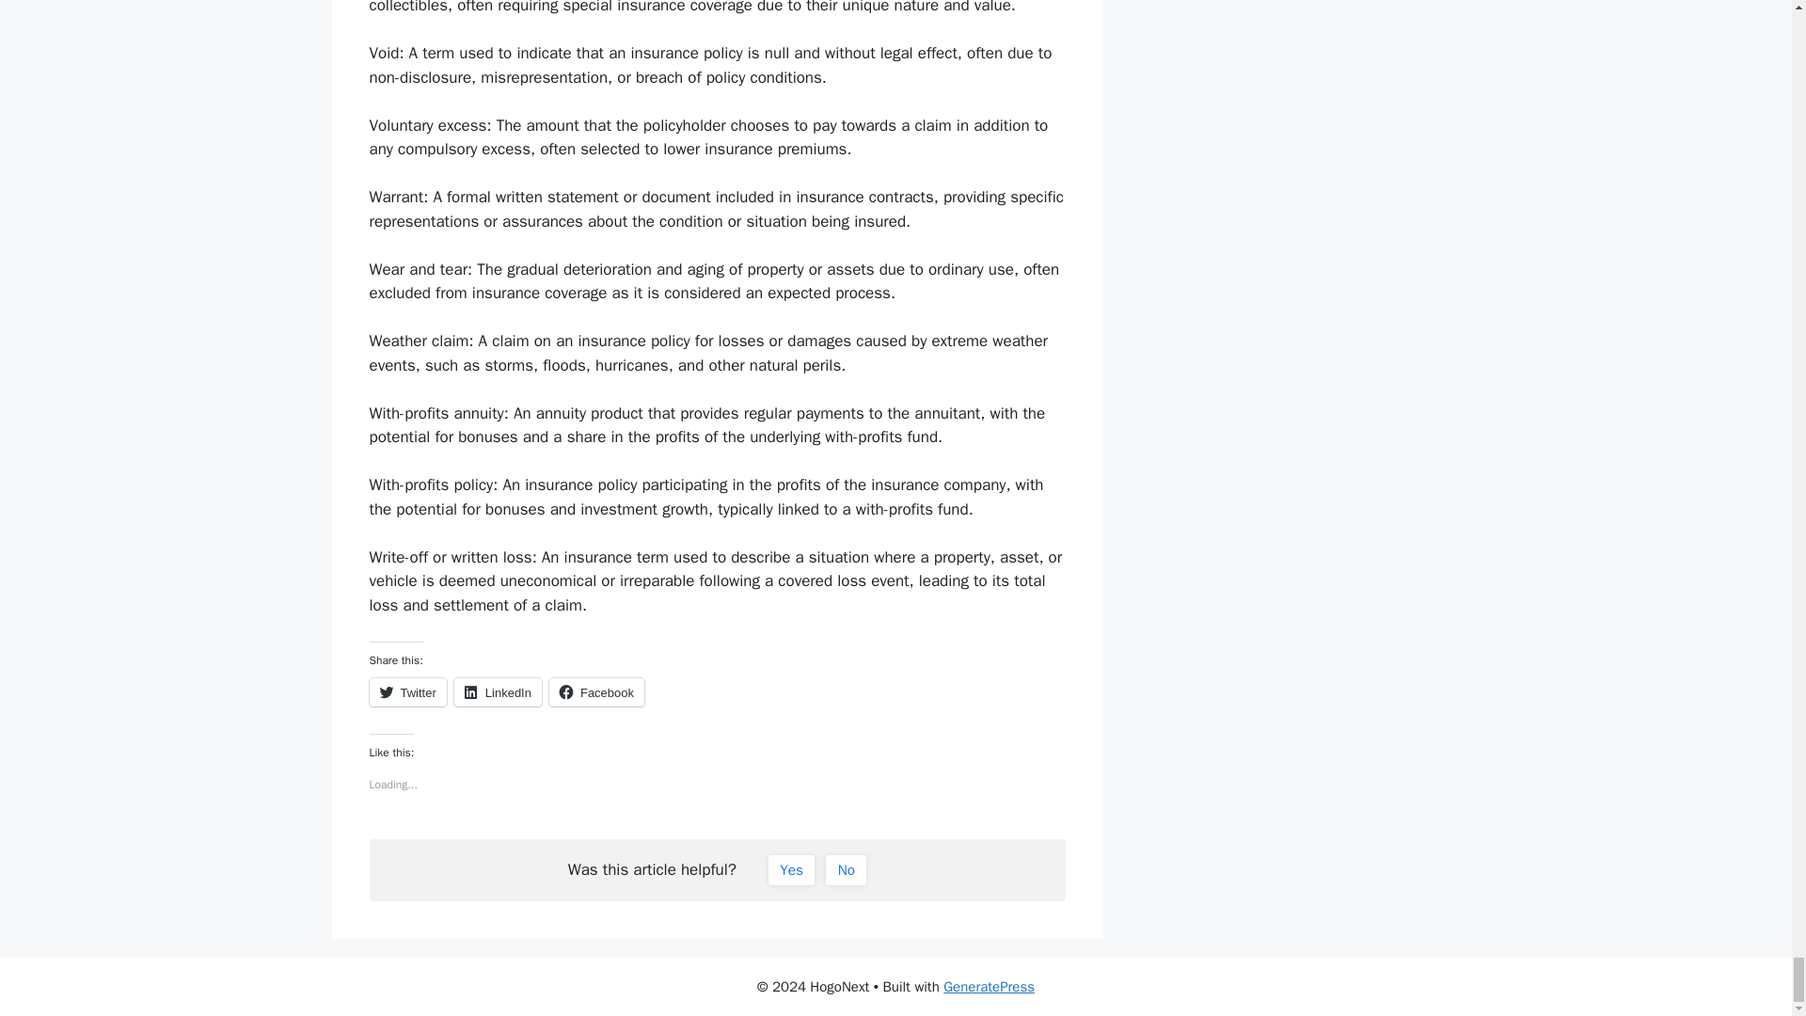 This screenshot has width=1806, height=1016. Describe the element at coordinates (406, 692) in the screenshot. I see `Twitter` at that location.